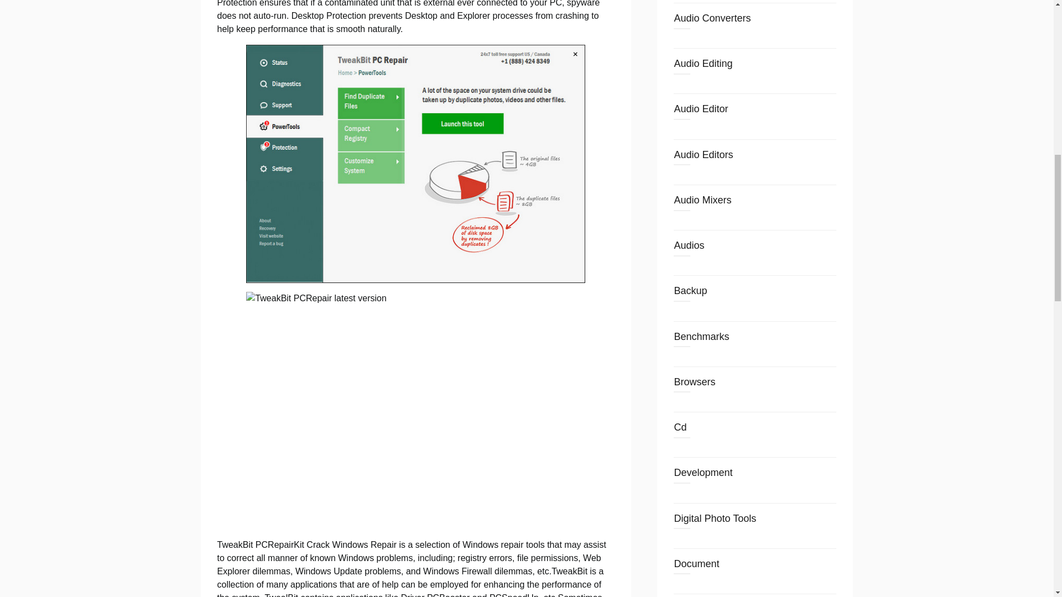  Describe the element at coordinates (688, 245) in the screenshot. I see `Audios` at that location.